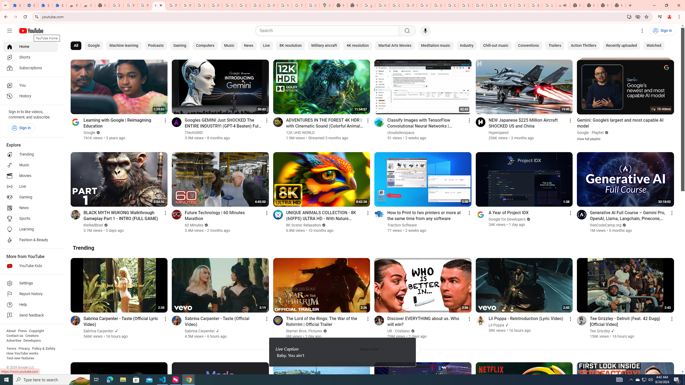 The width and height of the screenshot is (685, 385). Describe the element at coordinates (22, 331) in the screenshot. I see `Press` at that location.